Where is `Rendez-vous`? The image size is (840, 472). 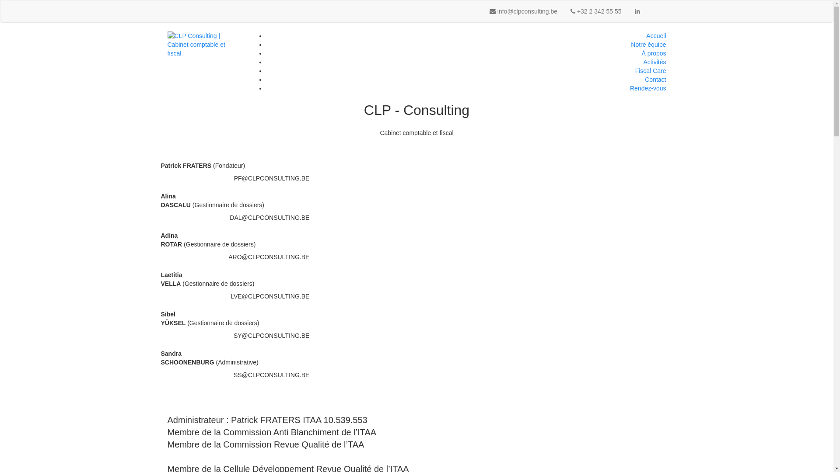 Rendez-vous is located at coordinates (648, 88).